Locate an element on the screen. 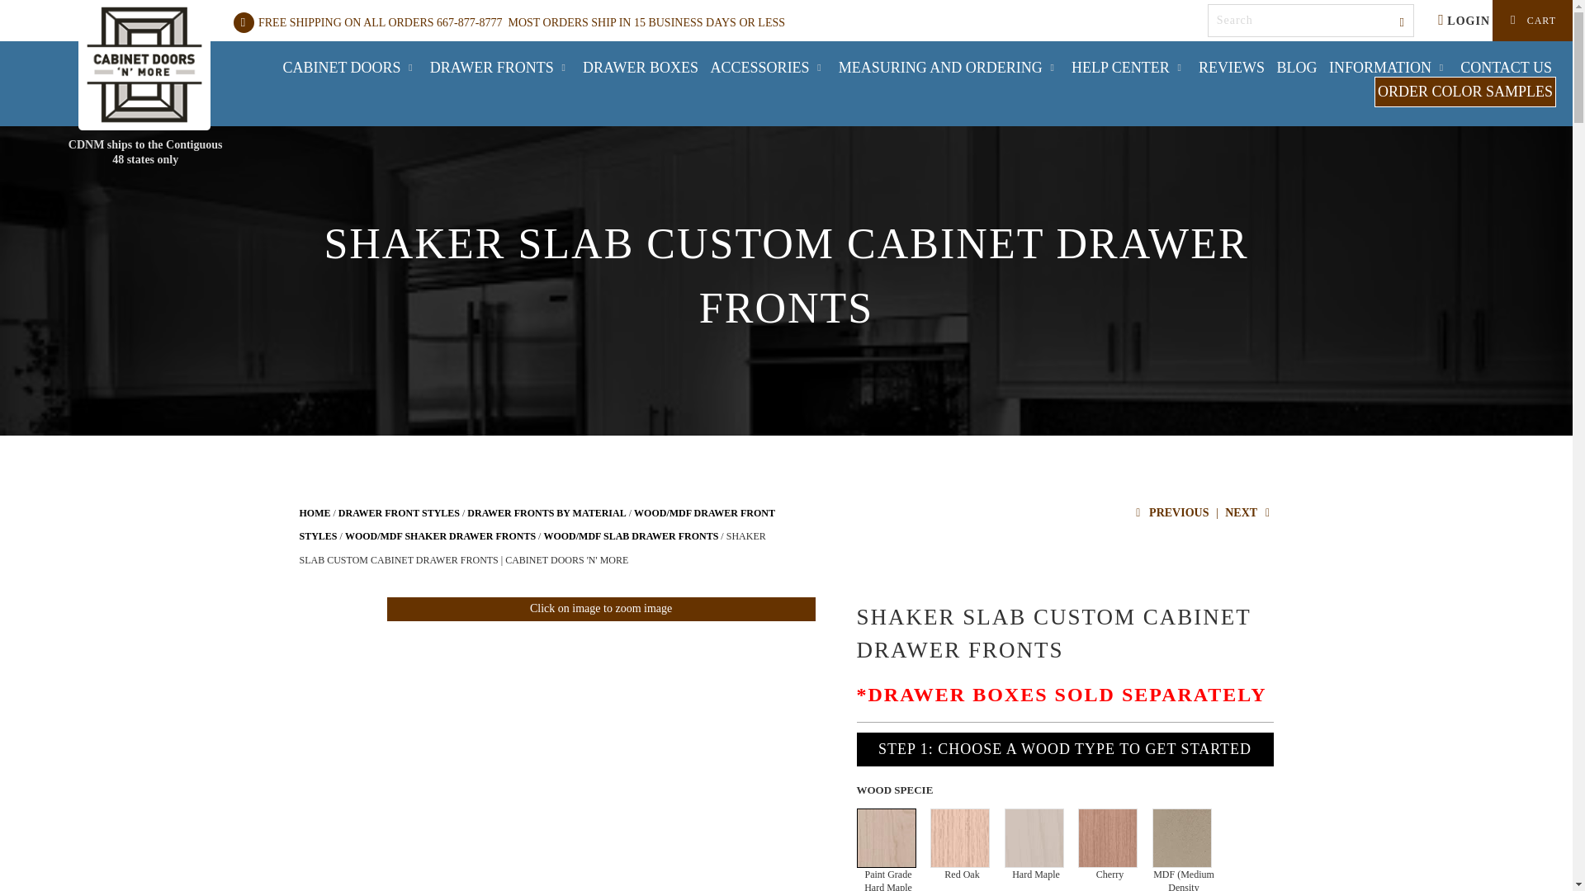  Next is located at coordinates (1248, 512).